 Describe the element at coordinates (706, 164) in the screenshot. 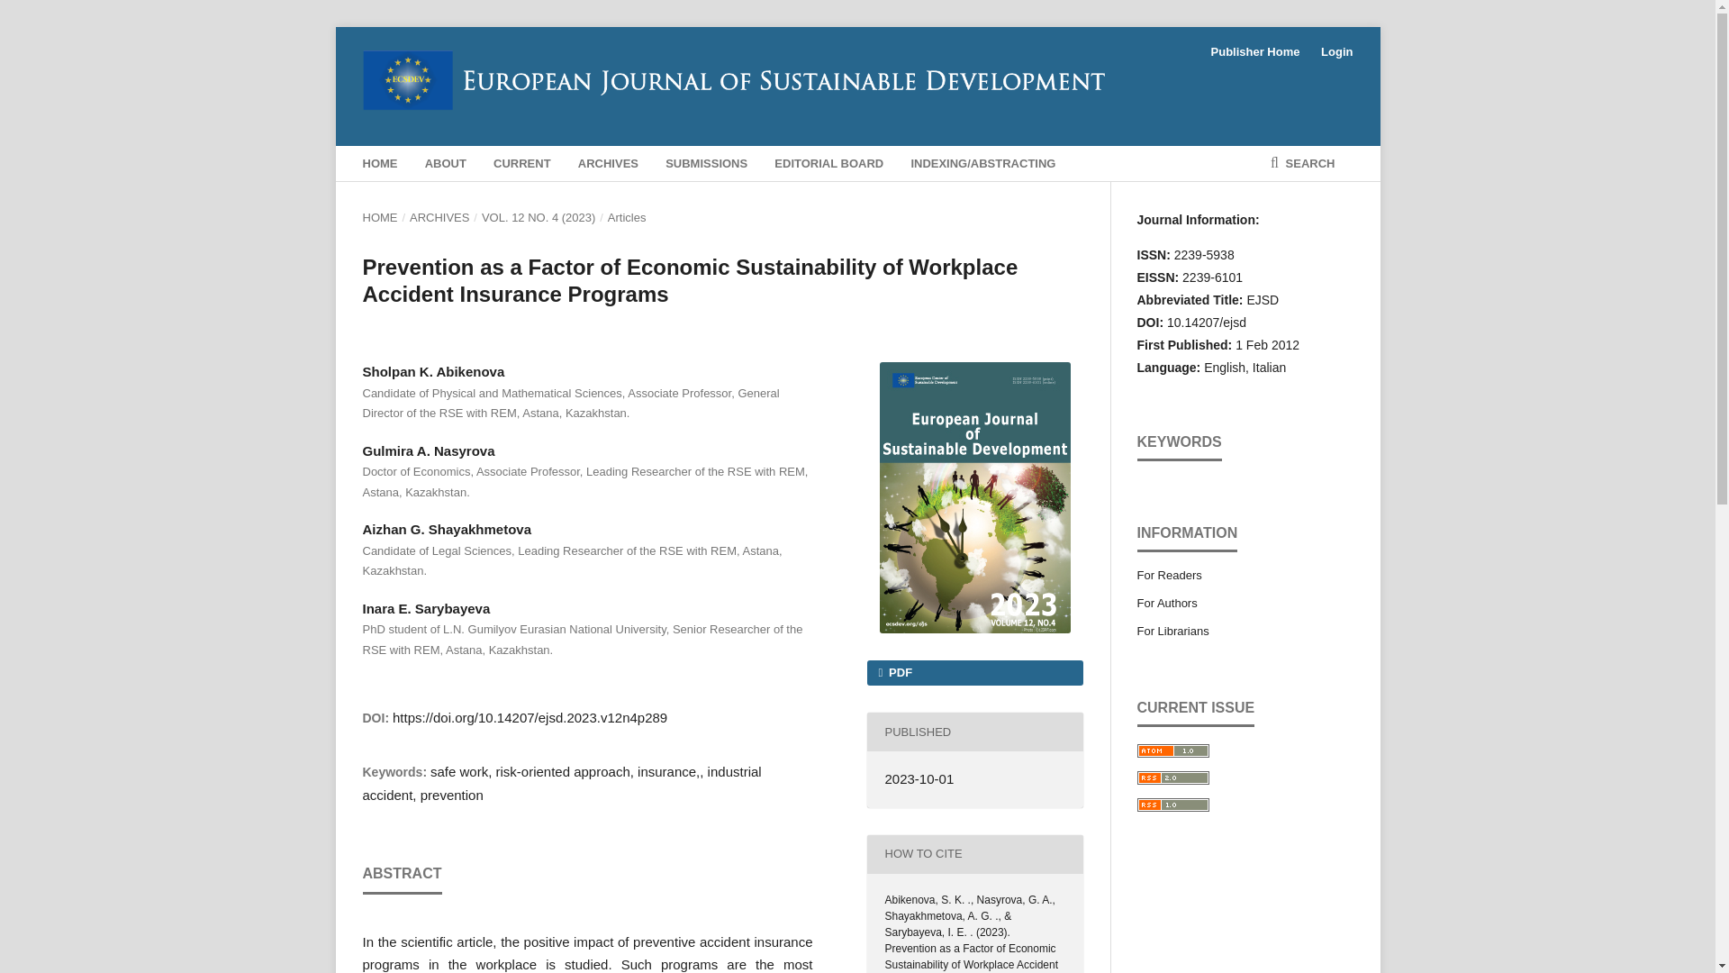

I see `SUBMISSIONS` at that location.